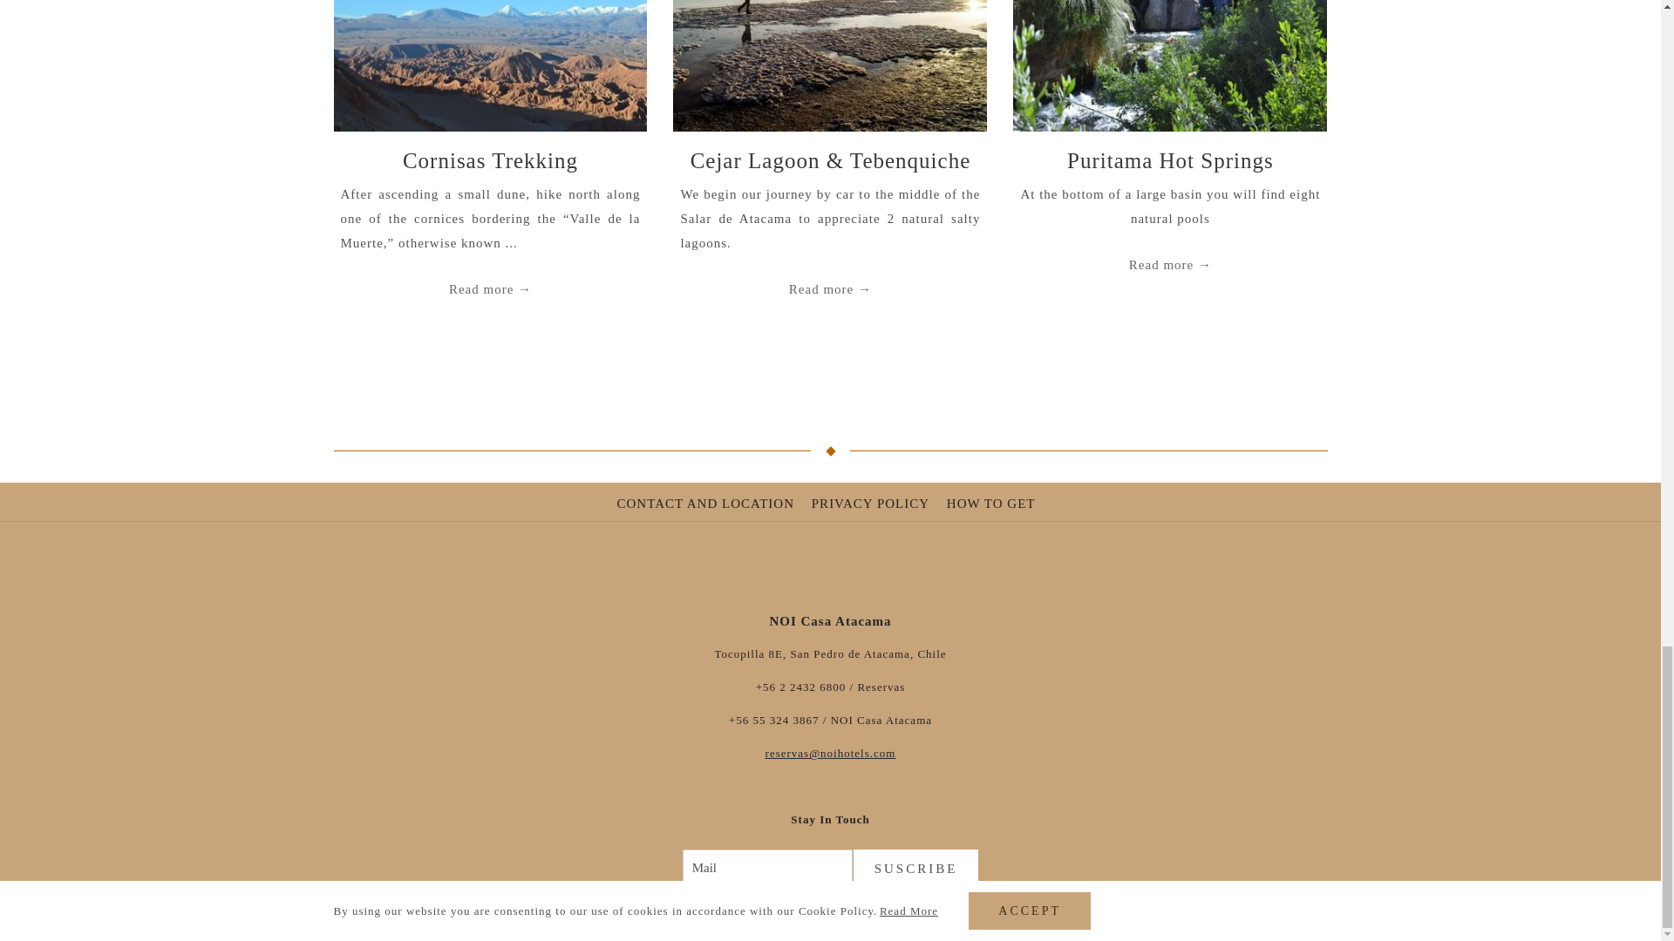  Describe the element at coordinates (1170, 265) in the screenshot. I see `Read more` at that location.